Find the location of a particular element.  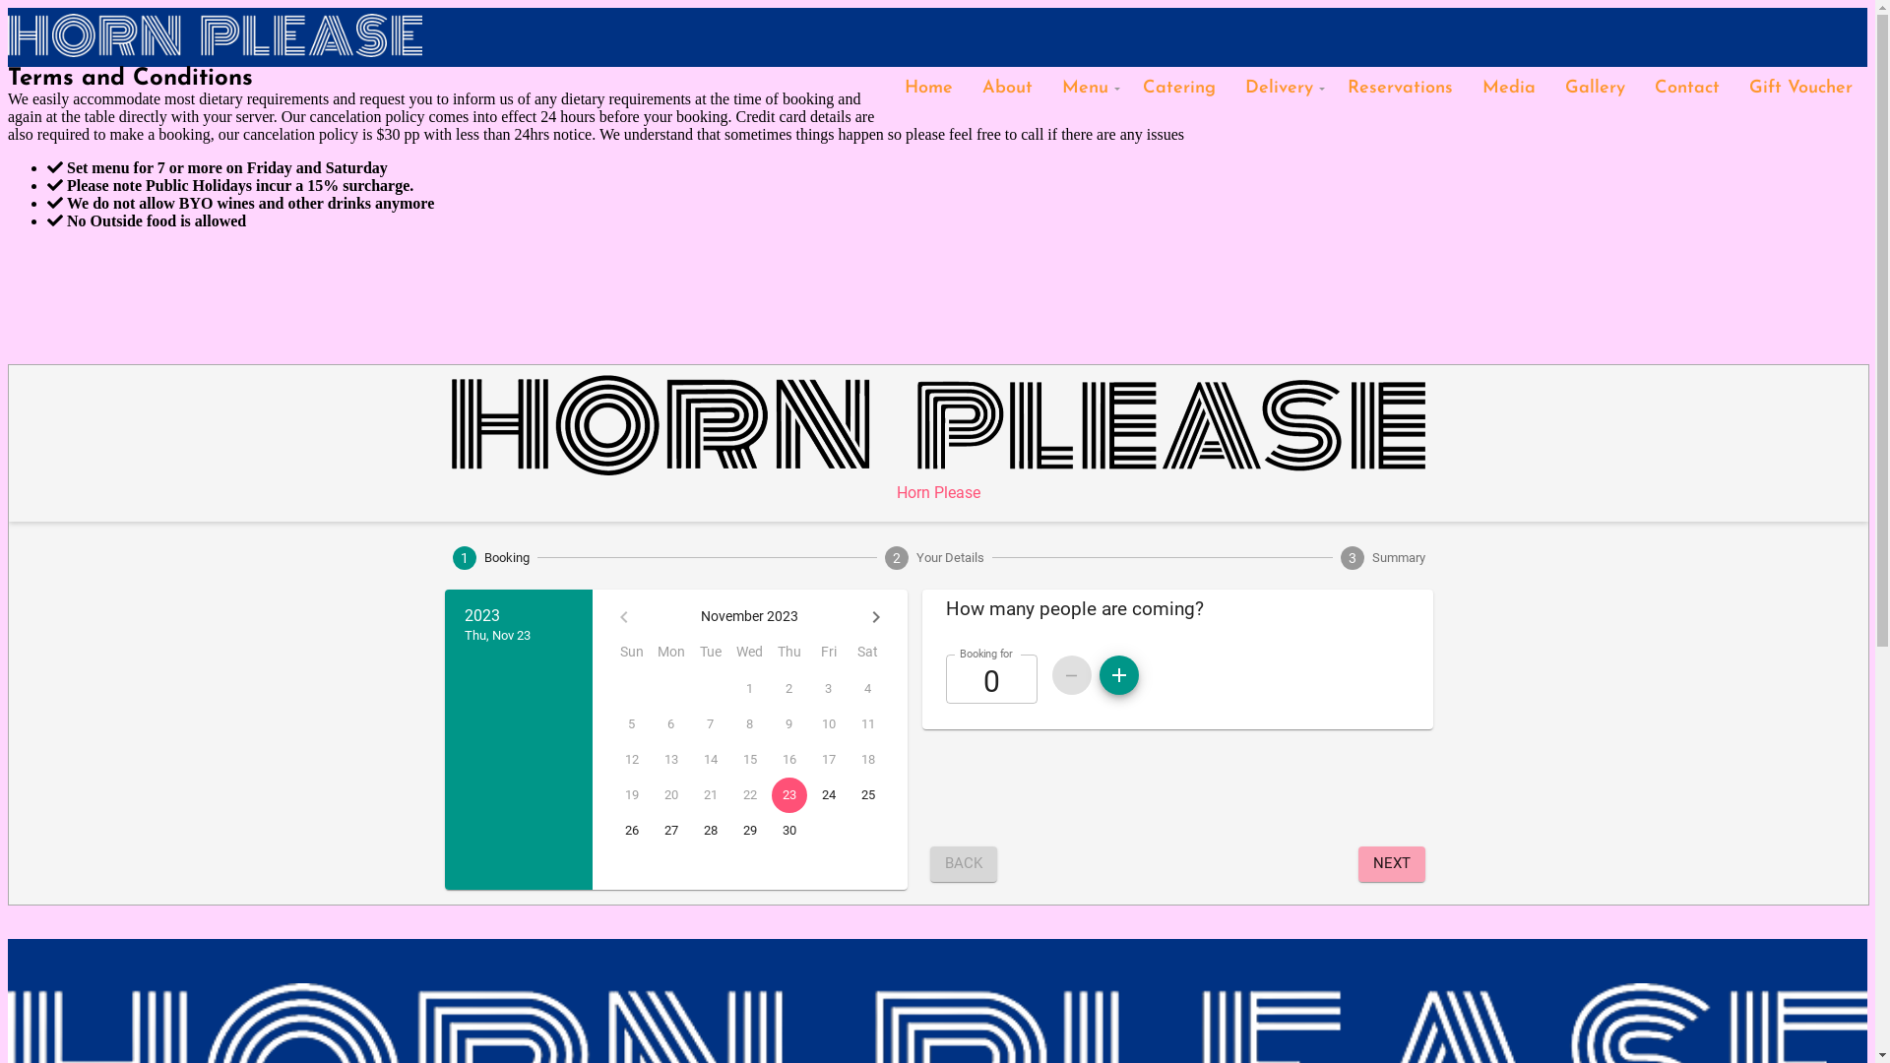

About is located at coordinates (1008, 89).